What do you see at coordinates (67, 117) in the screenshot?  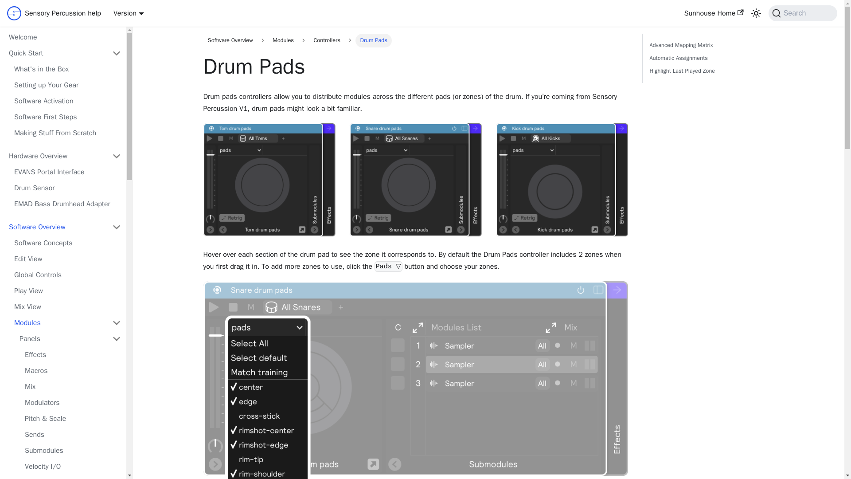 I see `Software First Steps` at bounding box center [67, 117].